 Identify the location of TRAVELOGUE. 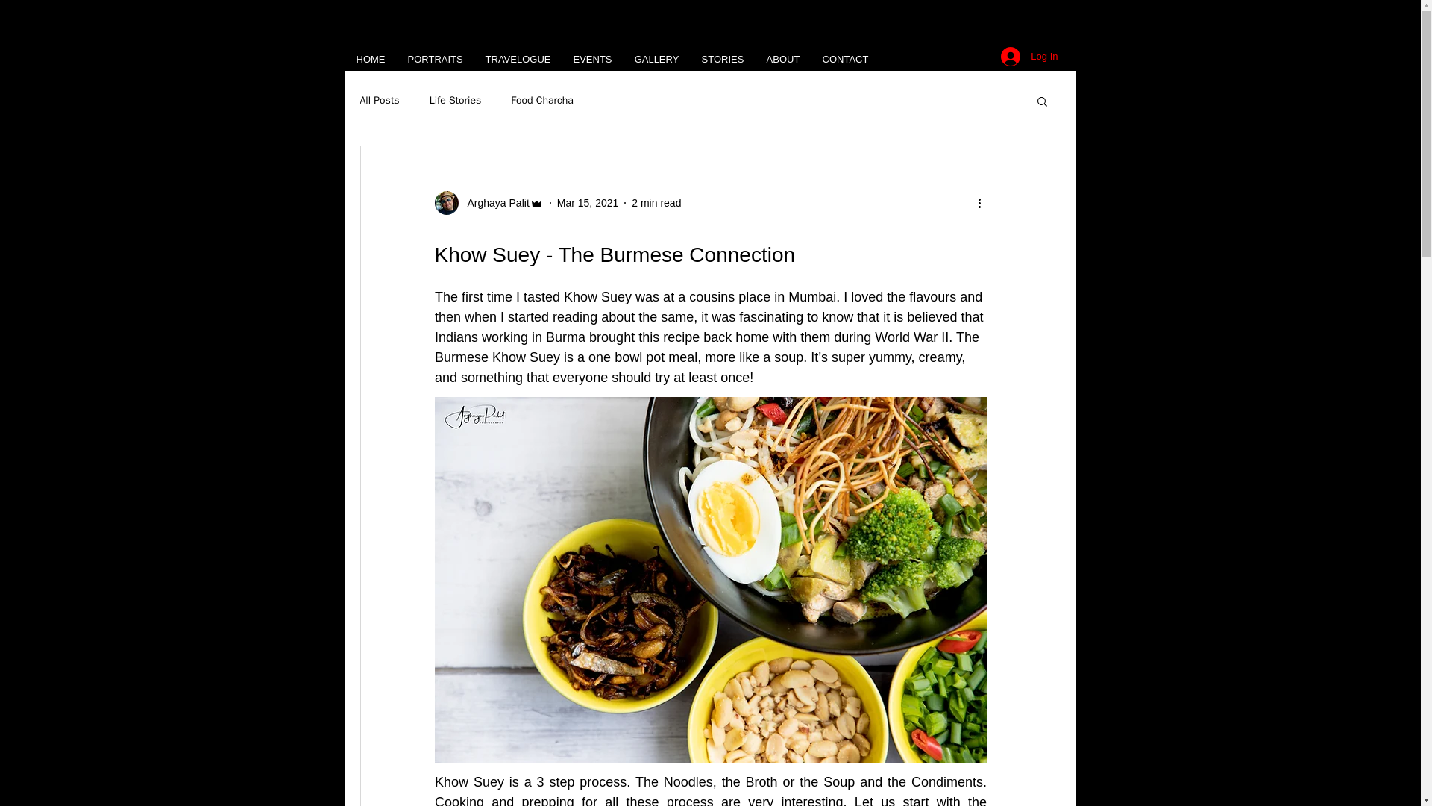
(518, 60).